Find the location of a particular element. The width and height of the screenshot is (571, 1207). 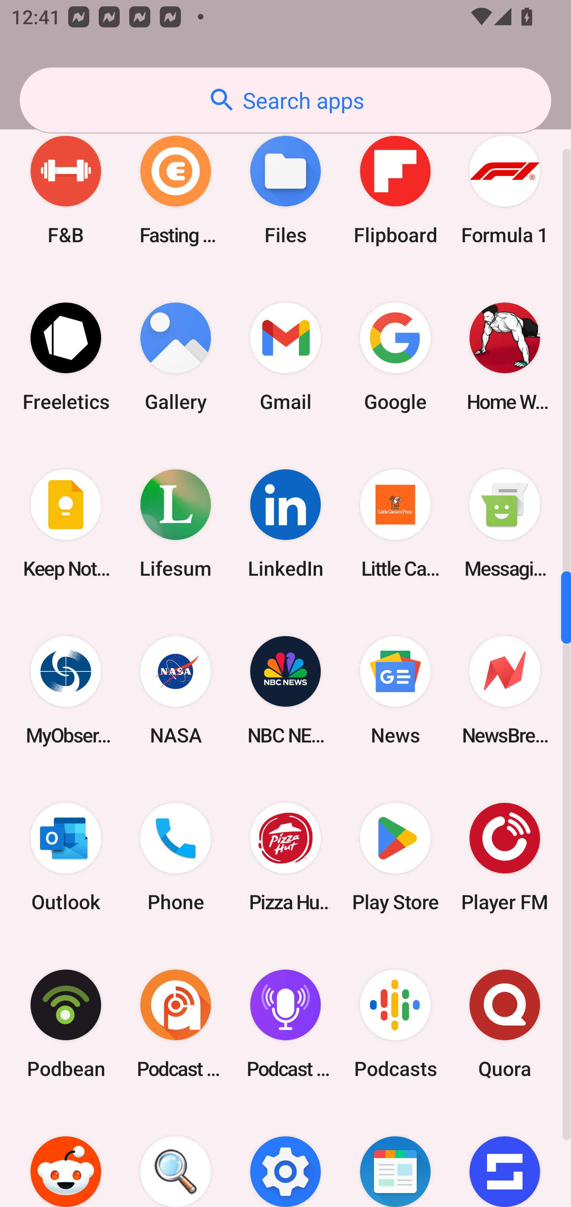

Files is located at coordinates (285, 190).